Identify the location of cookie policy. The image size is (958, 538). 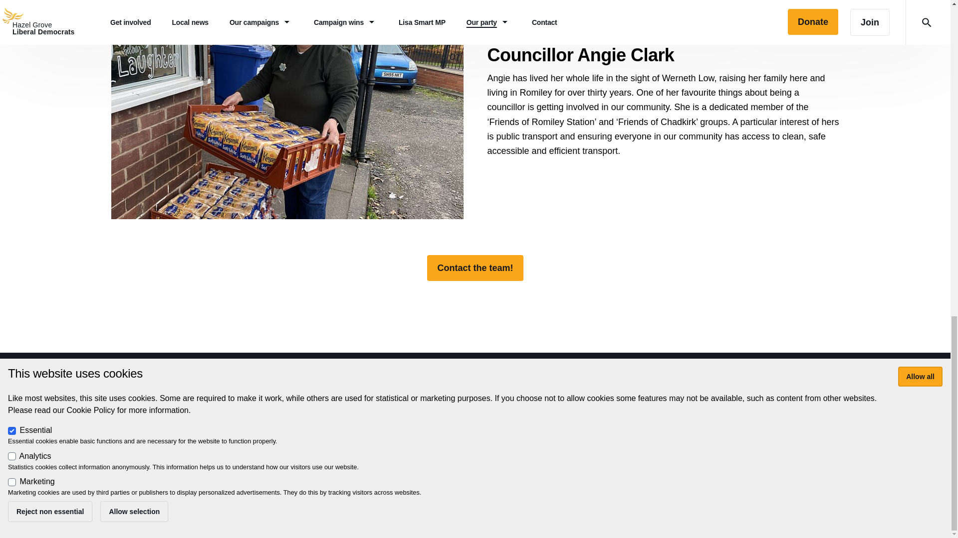
(488, 445).